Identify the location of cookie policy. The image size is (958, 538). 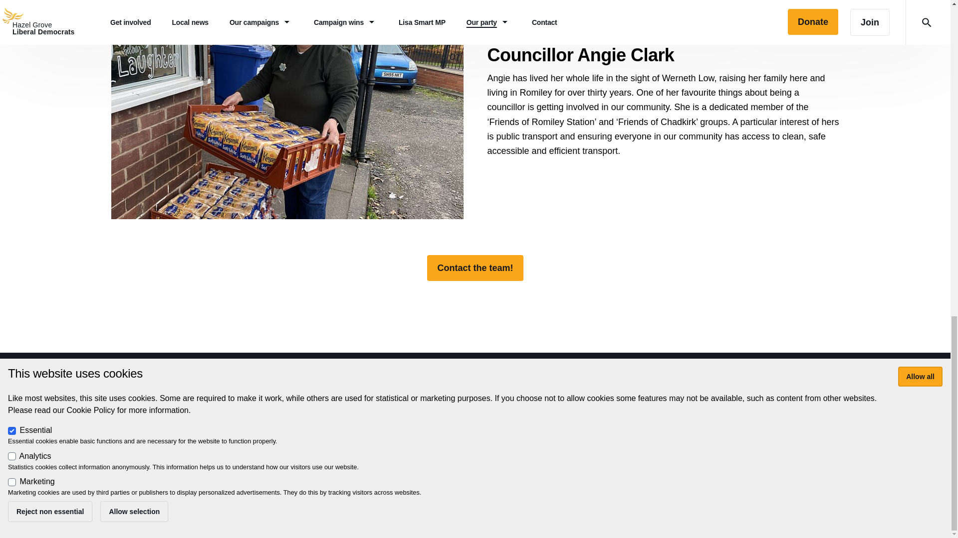
(488, 445).